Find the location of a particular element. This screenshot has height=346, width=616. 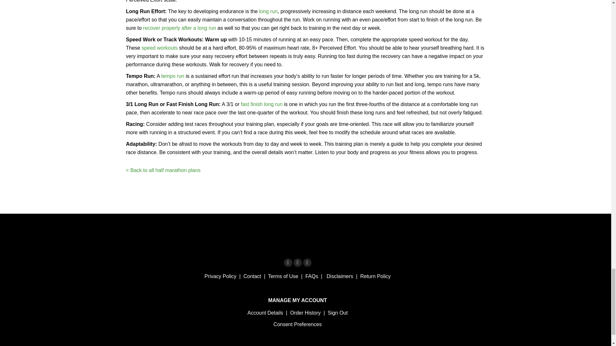

Strava page opens in new window is located at coordinates (307, 262).